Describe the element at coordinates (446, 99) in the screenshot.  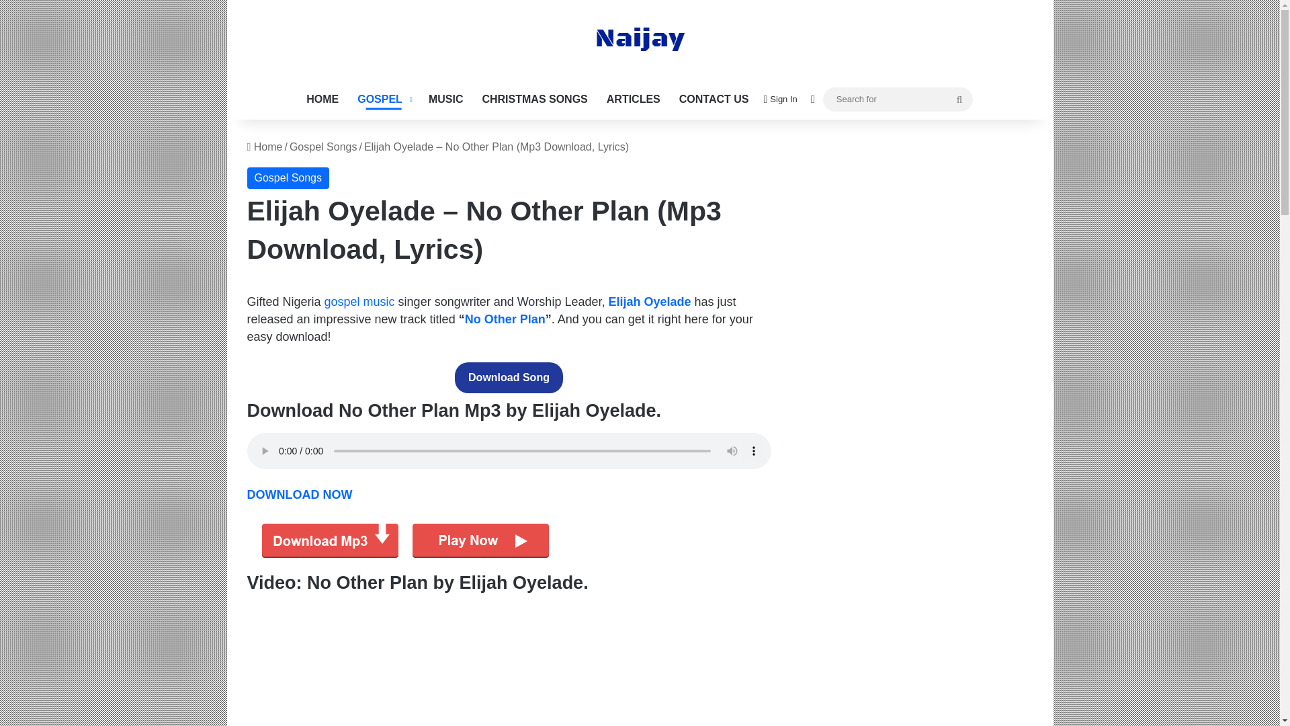
I see `MUSIC` at that location.